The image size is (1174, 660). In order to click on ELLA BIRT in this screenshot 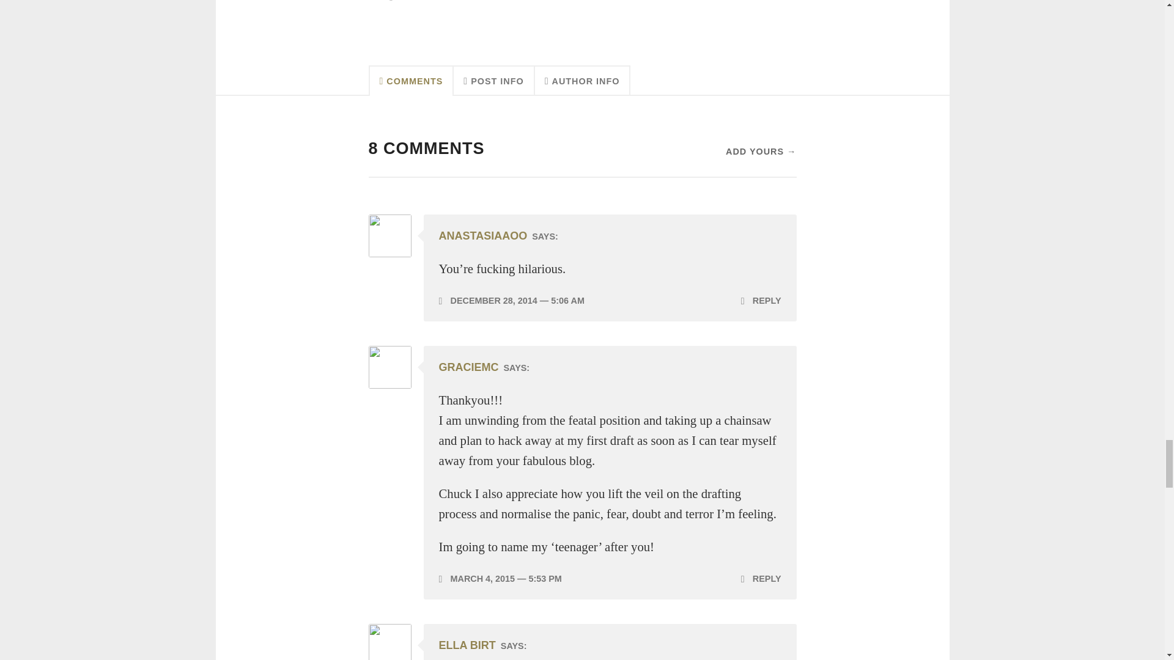, I will do `click(467, 645)`.